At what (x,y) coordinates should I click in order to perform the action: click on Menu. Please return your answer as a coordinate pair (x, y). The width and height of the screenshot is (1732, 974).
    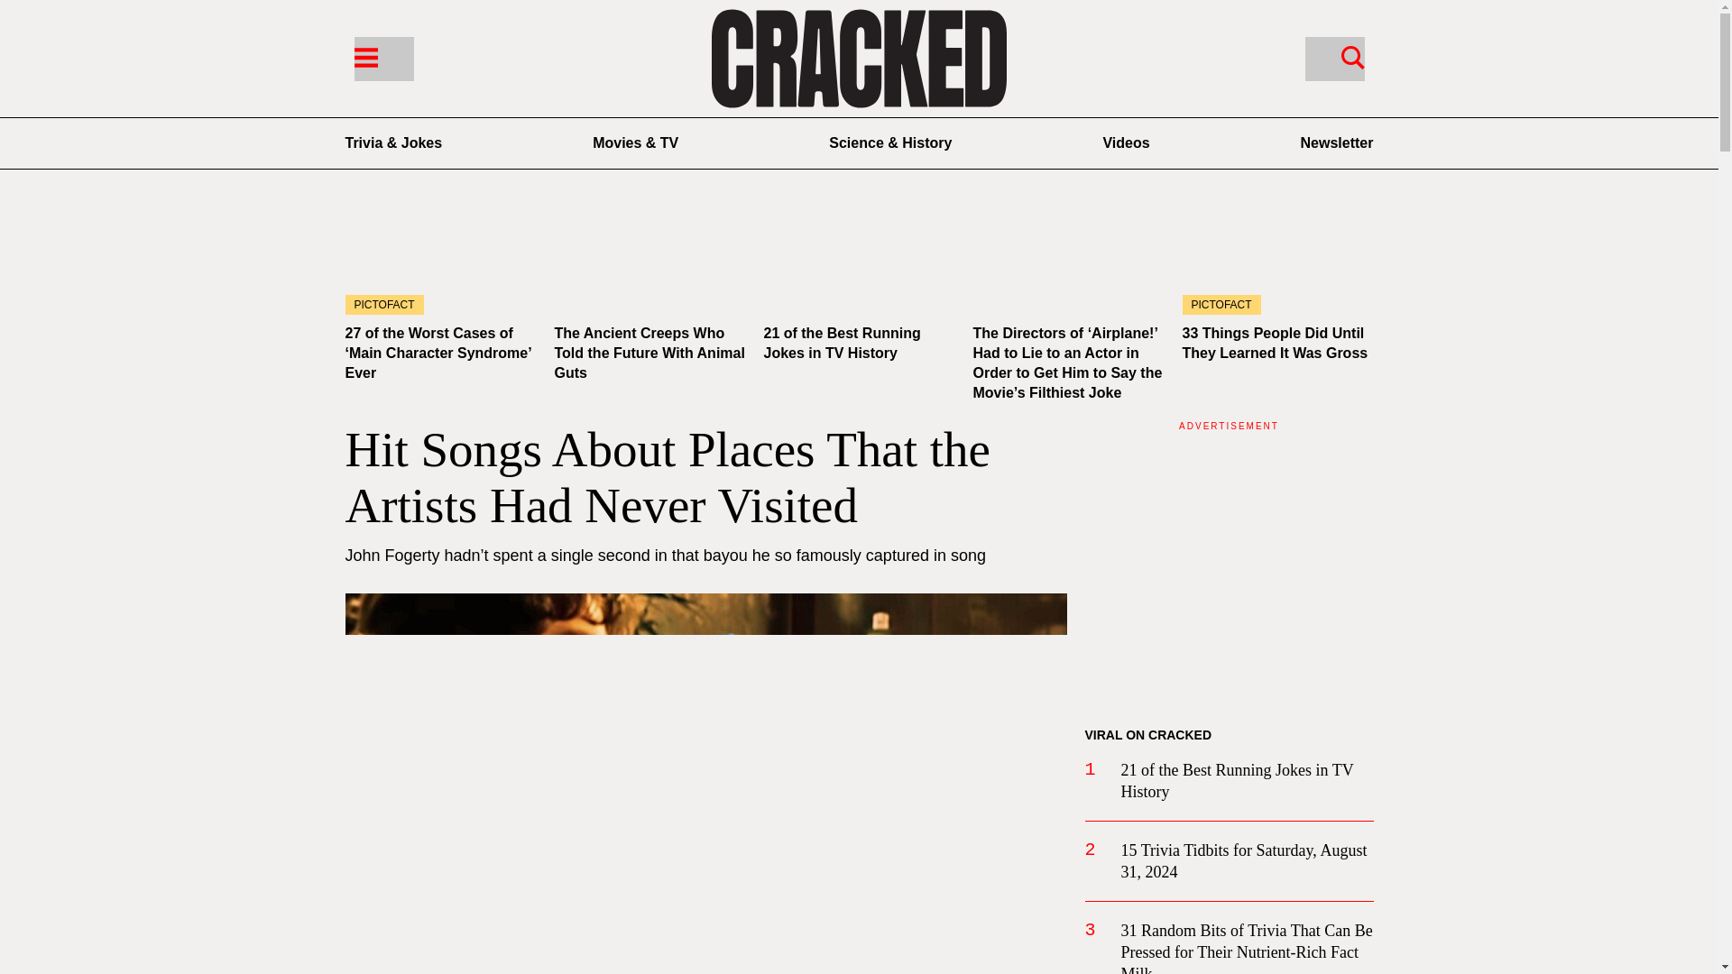
    Looking at the image, I should click on (364, 56).